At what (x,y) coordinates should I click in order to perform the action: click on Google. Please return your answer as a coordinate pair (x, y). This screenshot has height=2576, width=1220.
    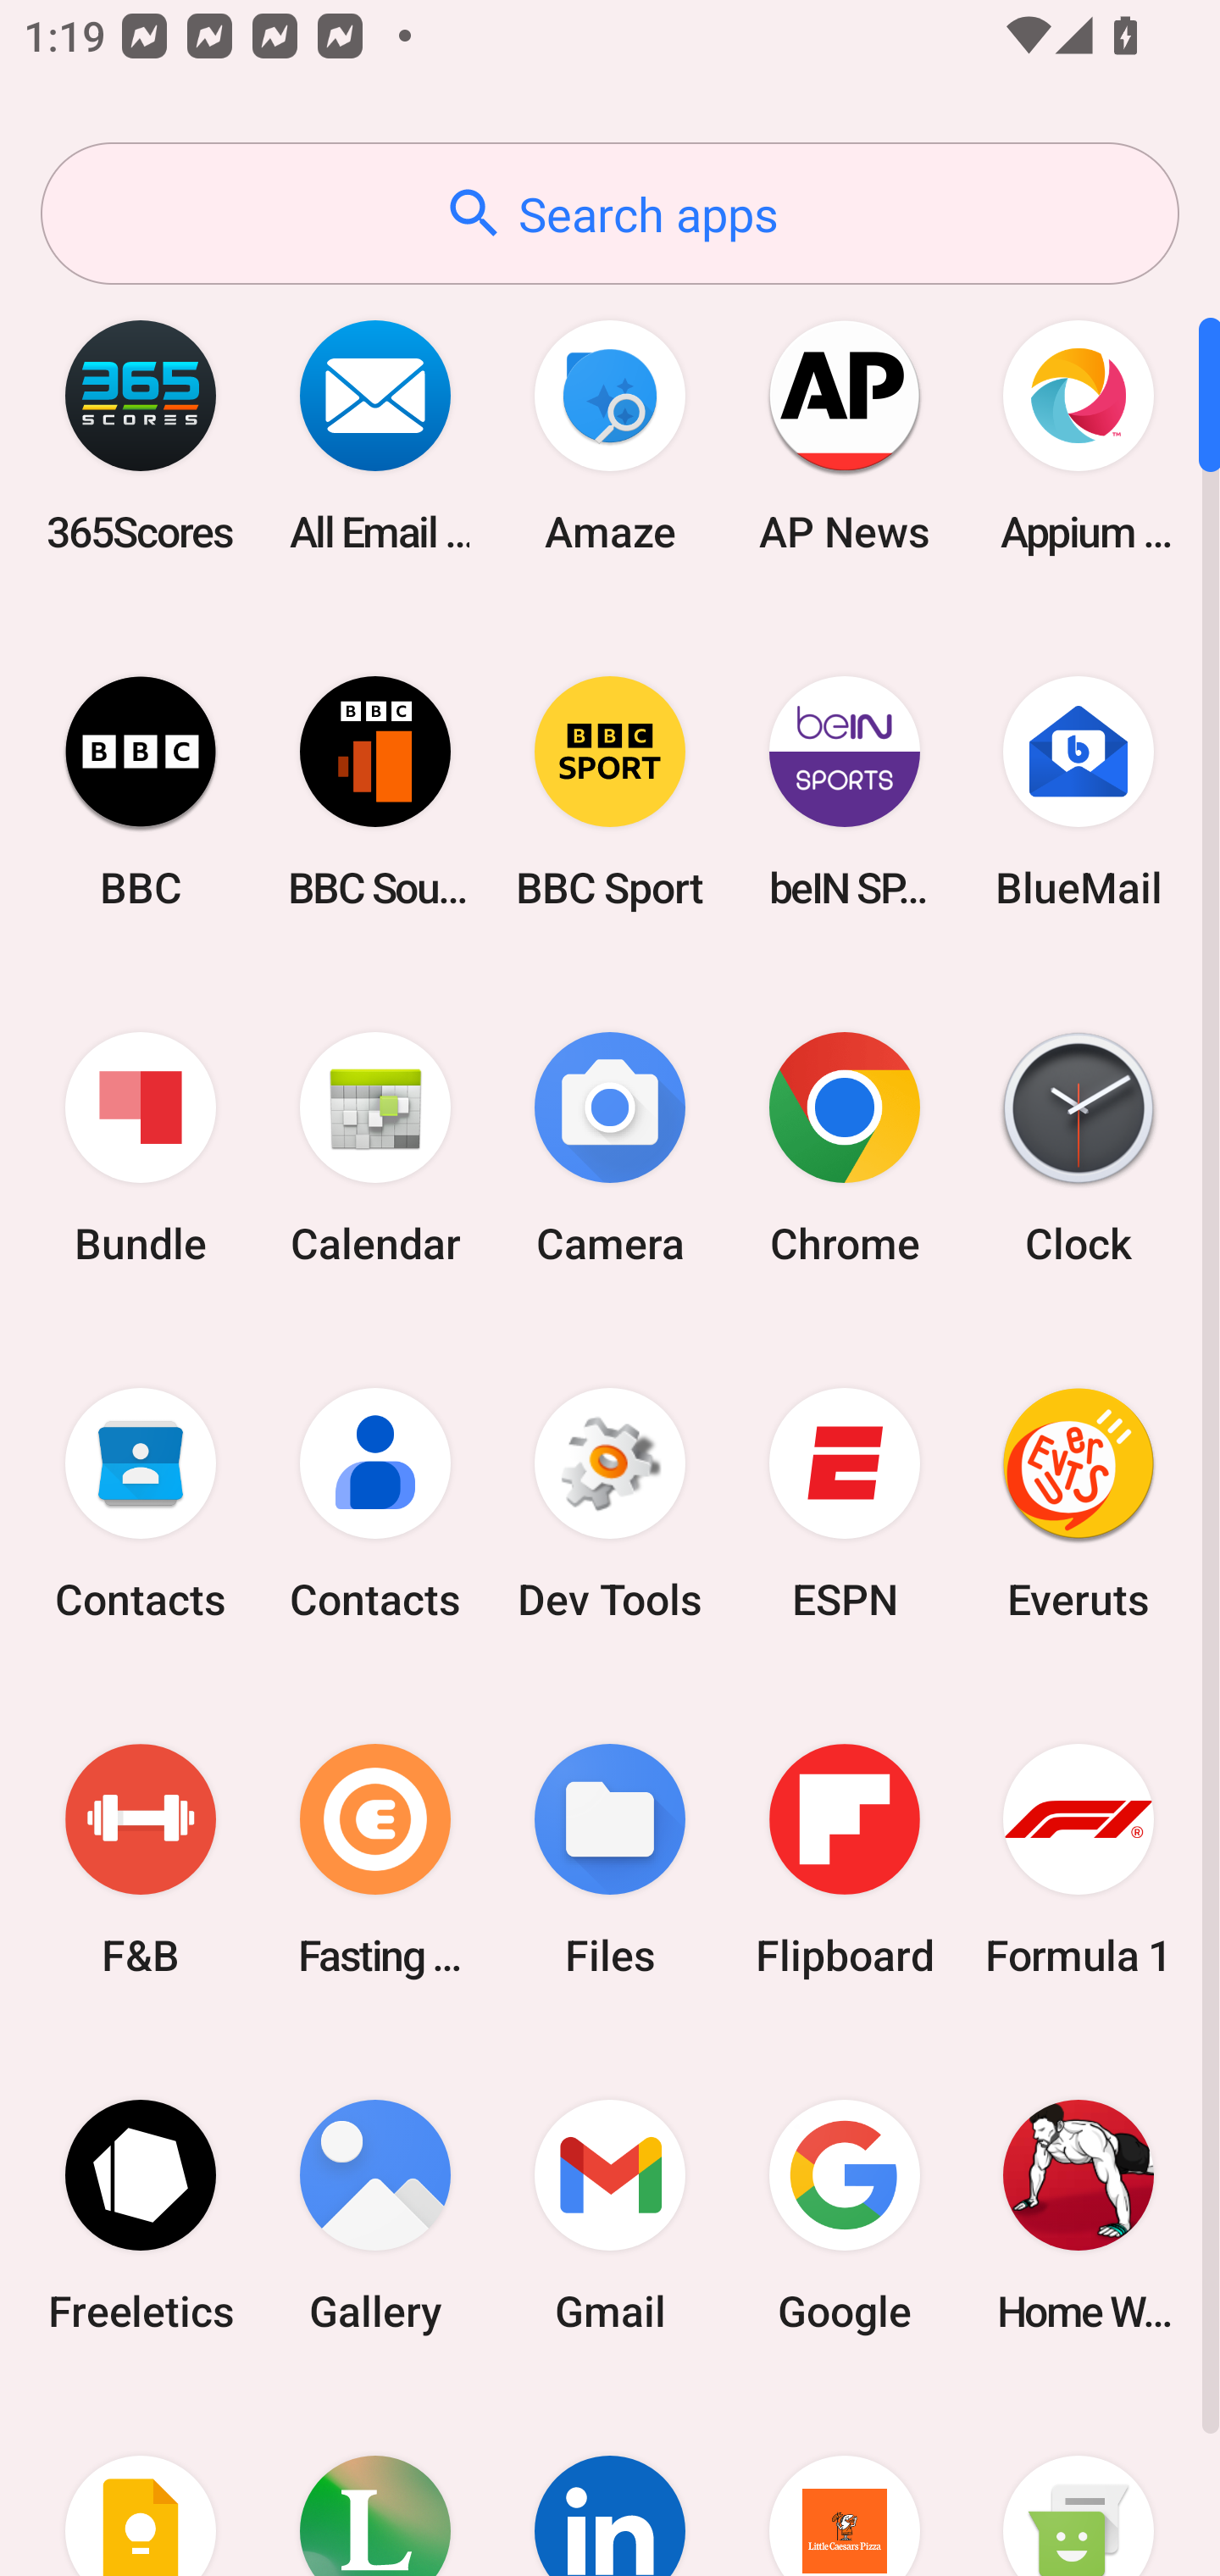
    Looking at the image, I should click on (844, 2215).